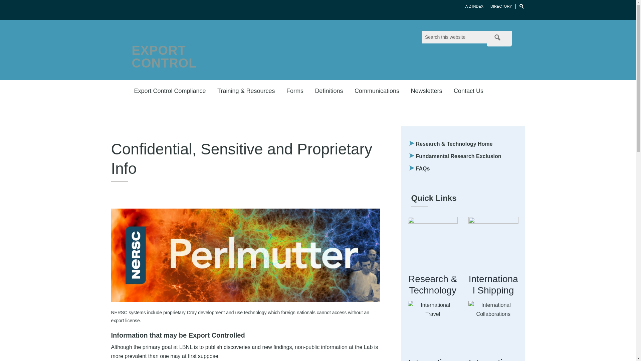 Image resolution: width=641 pixels, height=361 pixels. I want to click on Contact Us, so click(468, 90).